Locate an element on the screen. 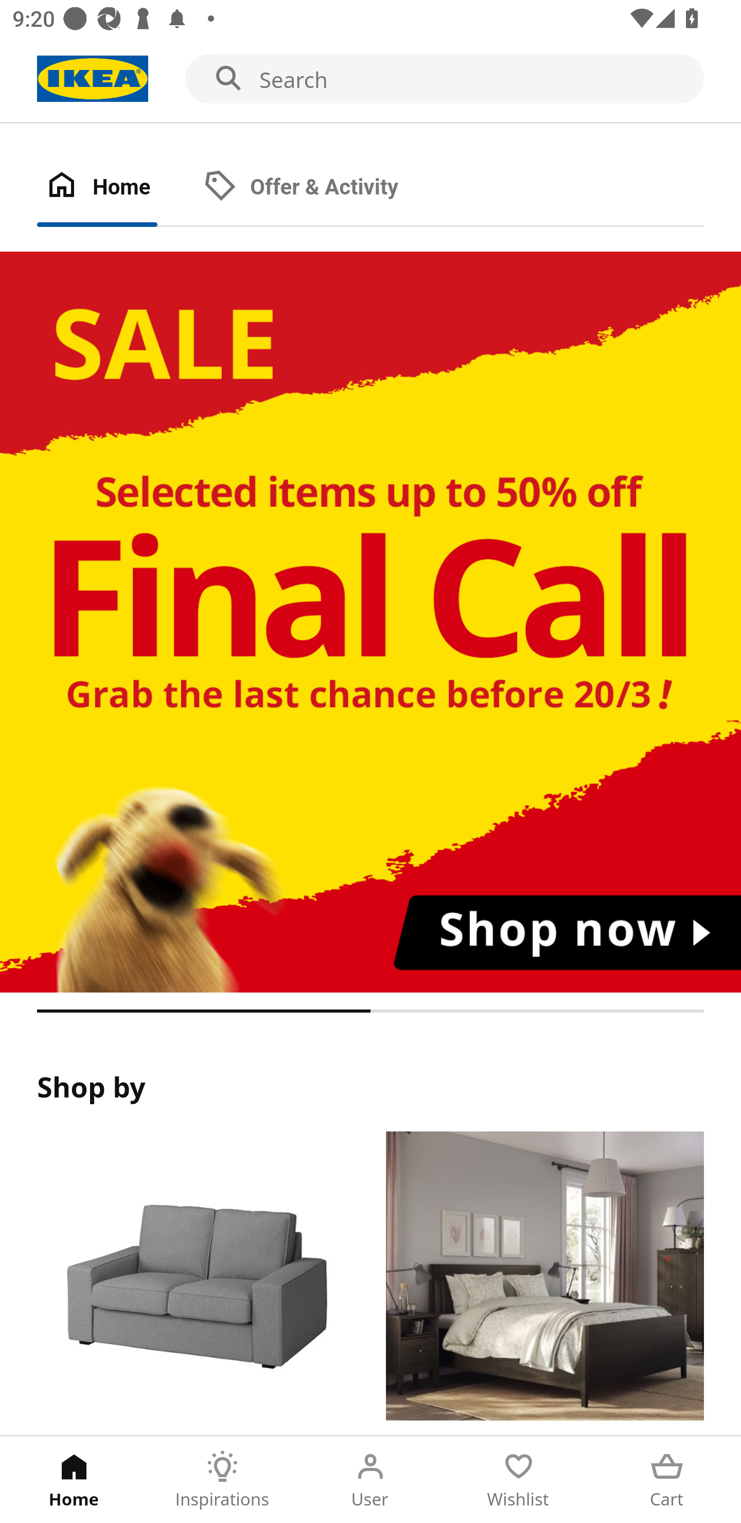 Image resolution: width=741 pixels, height=1523 pixels. Products is located at coordinates (196, 1283).